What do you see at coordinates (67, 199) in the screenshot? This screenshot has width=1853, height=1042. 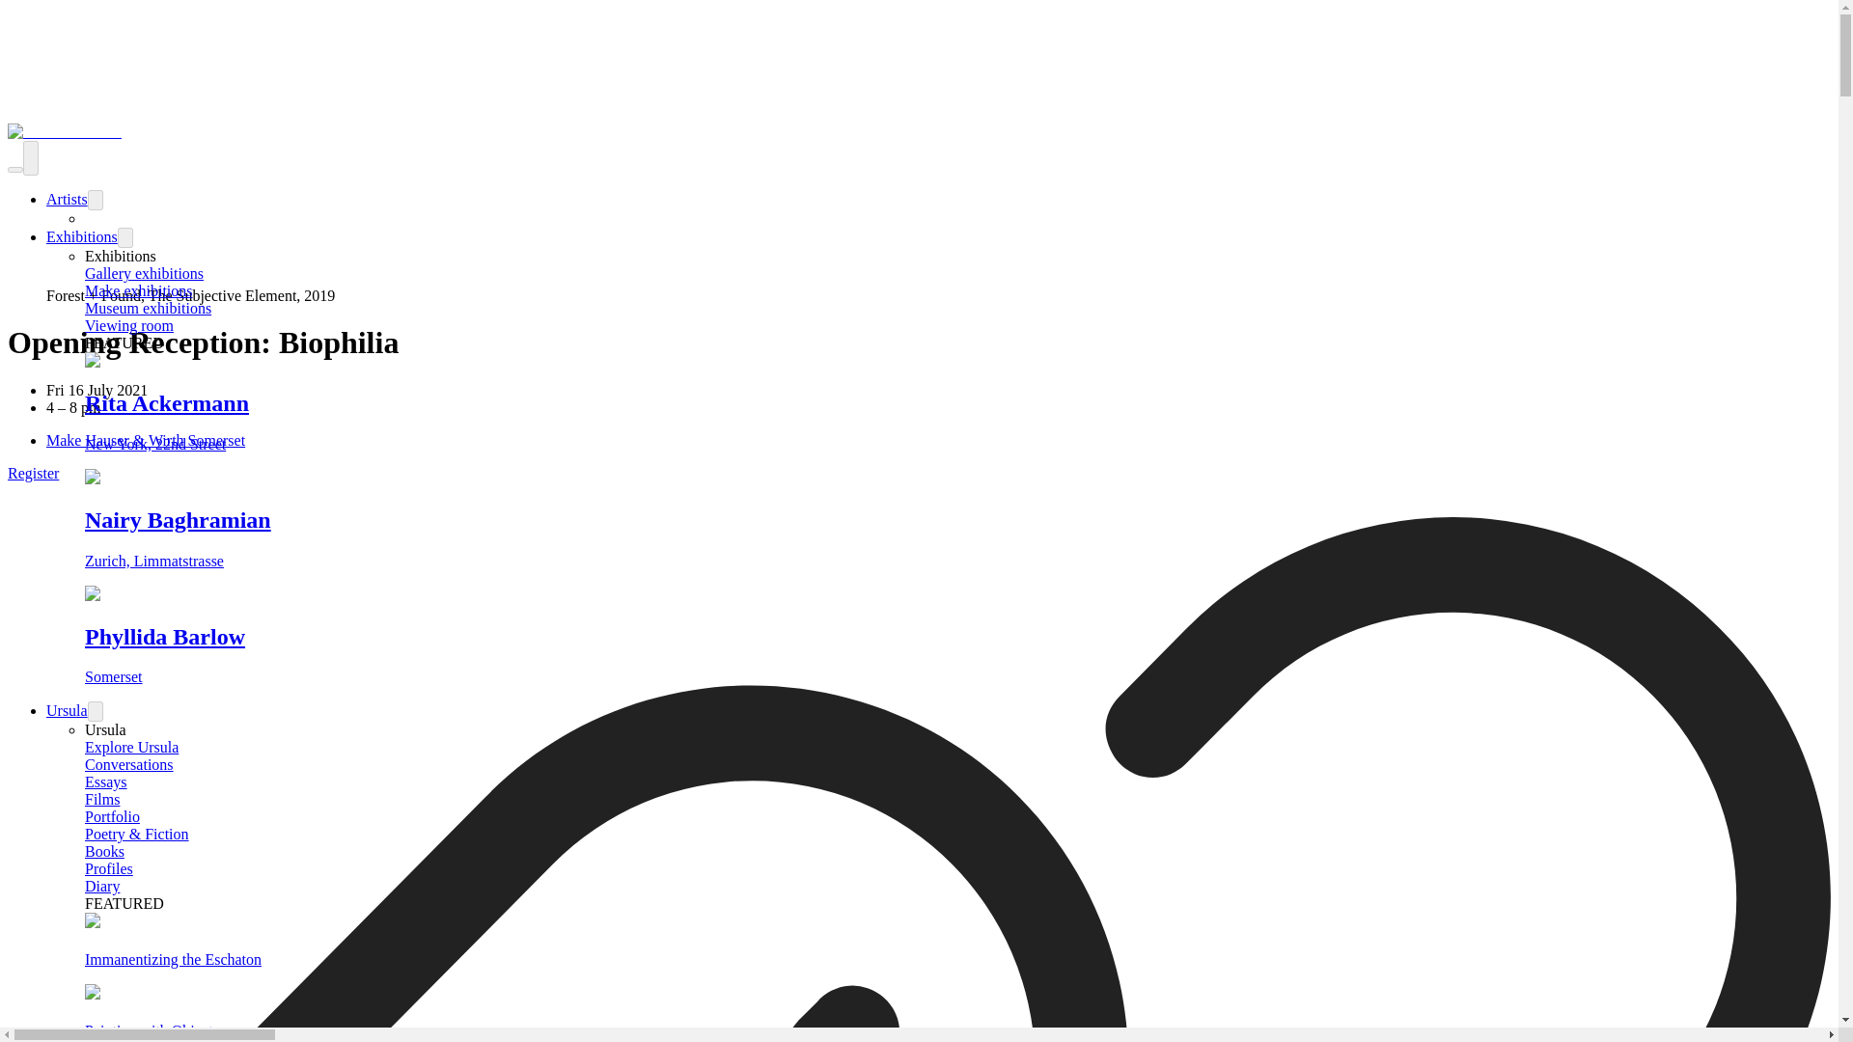 I see `Artists` at bounding box center [67, 199].